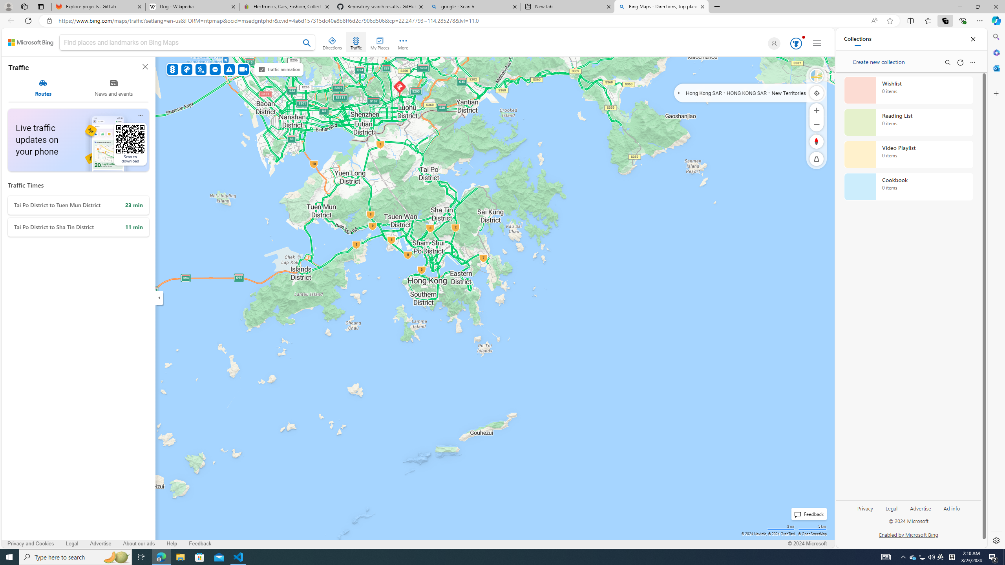 The height and width of the screenshot is (565, 1005). What do you see at coordinates (908, 122) in the screenshot?
I see `Reading List collection, 0 items` at bounding box center [908, 122].